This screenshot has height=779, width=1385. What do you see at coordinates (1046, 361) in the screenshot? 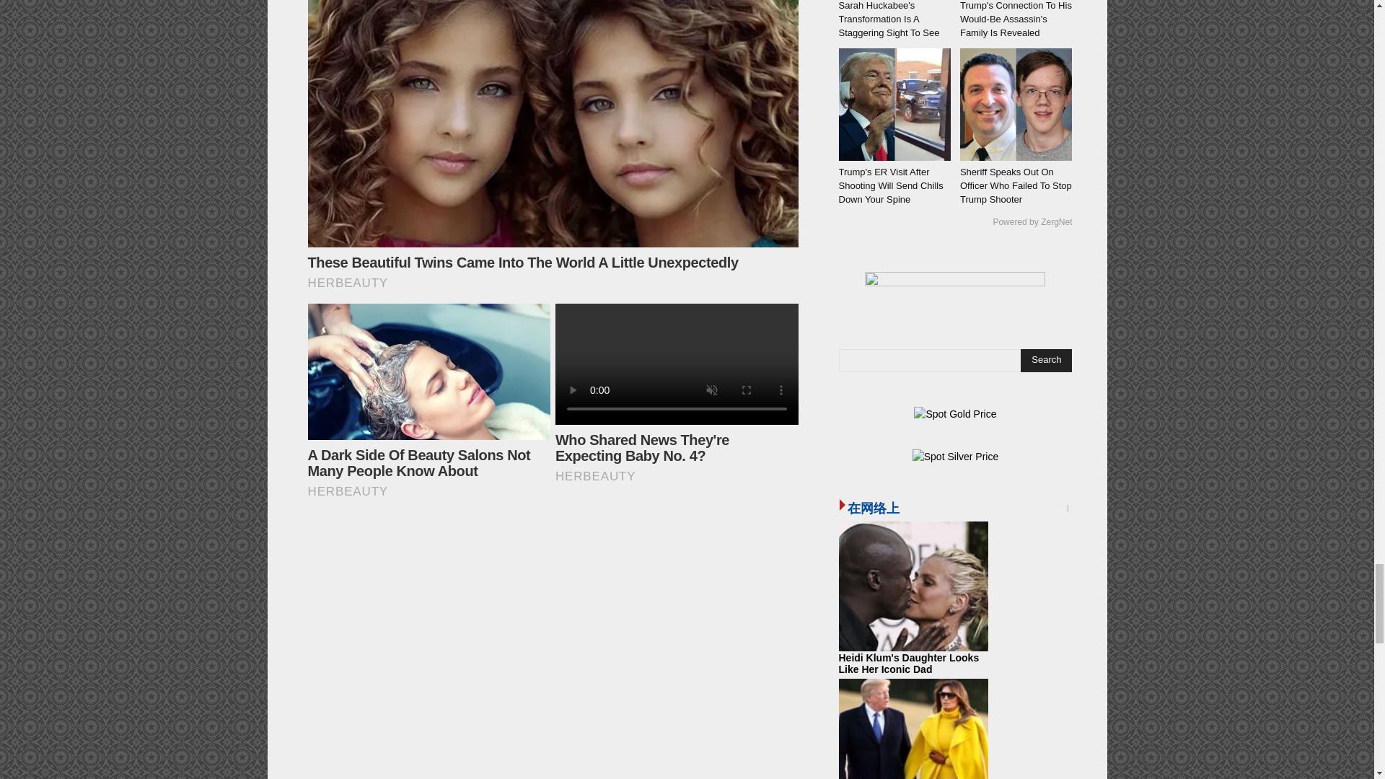
I see `Search` at bounding box center [1046, 361].